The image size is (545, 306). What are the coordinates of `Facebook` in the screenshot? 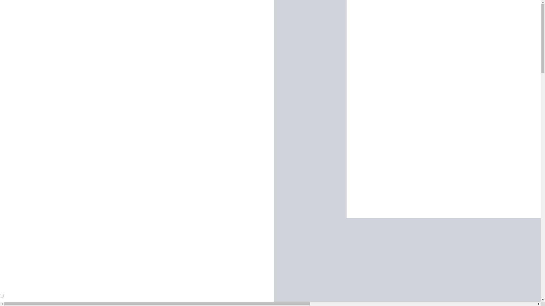 It's located at (310, 36).